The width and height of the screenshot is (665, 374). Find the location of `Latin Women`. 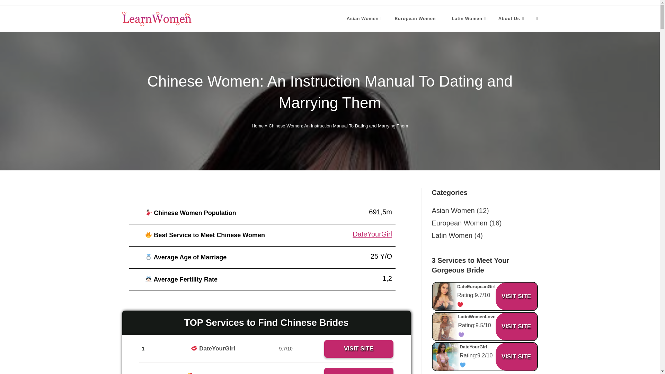

Latin Women is located at coordinates (469, 19).